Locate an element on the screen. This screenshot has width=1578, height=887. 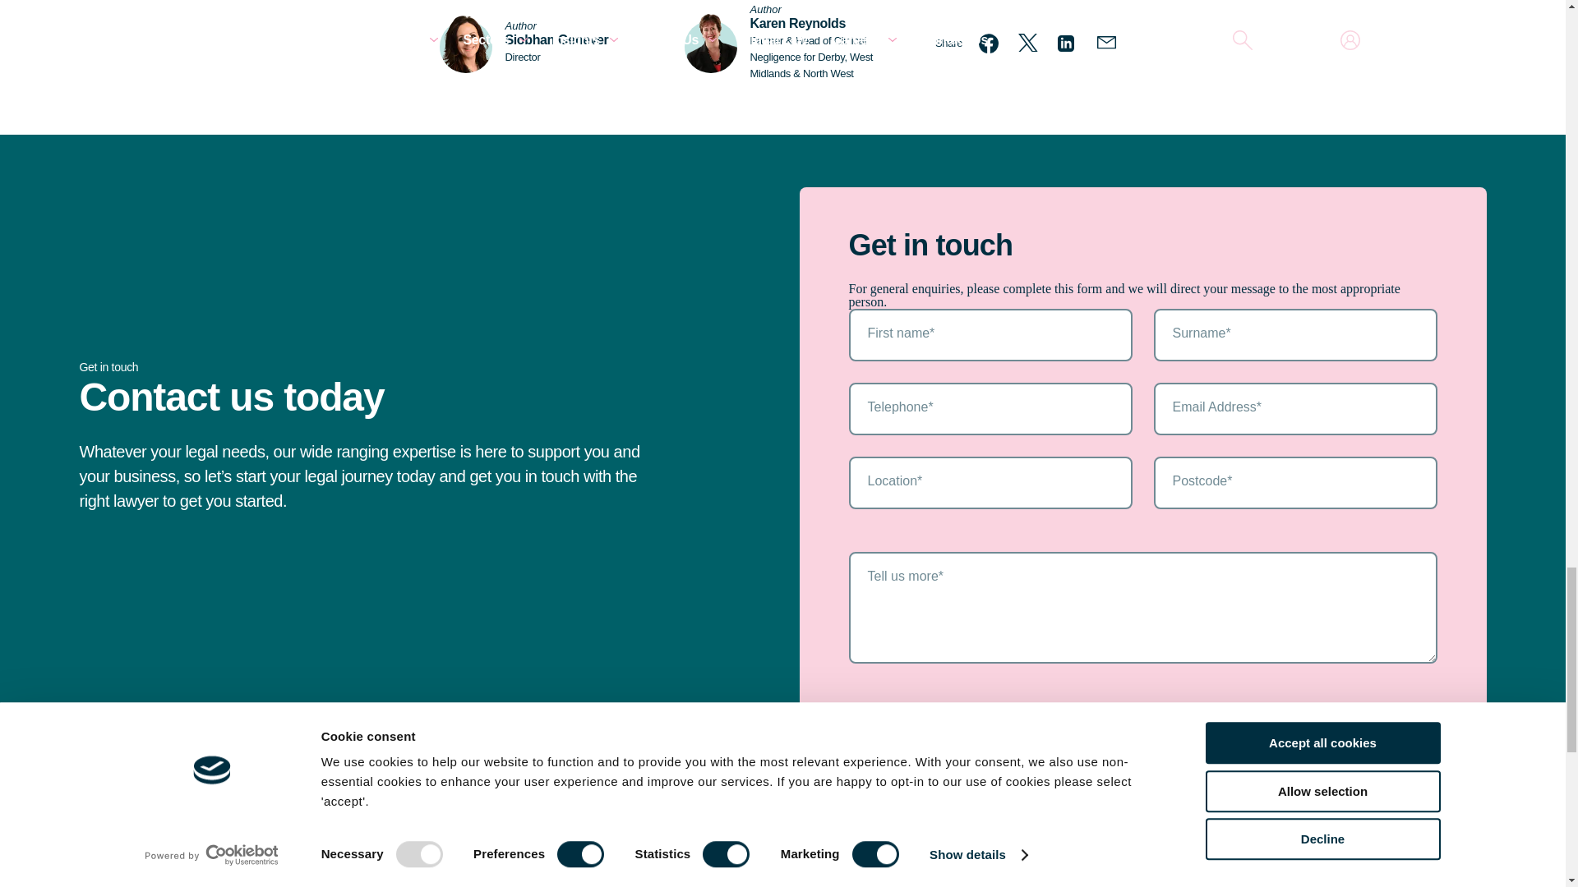
Share via X is located at coordinates (1027, 43).